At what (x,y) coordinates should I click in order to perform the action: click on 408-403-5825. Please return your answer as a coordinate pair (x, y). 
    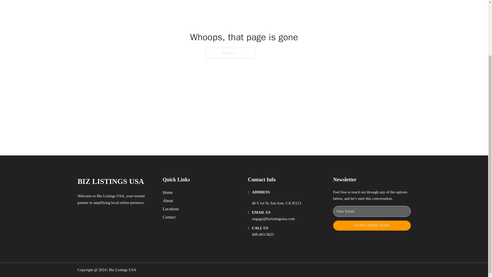
    Looking at the image, I should click on (263, 234).